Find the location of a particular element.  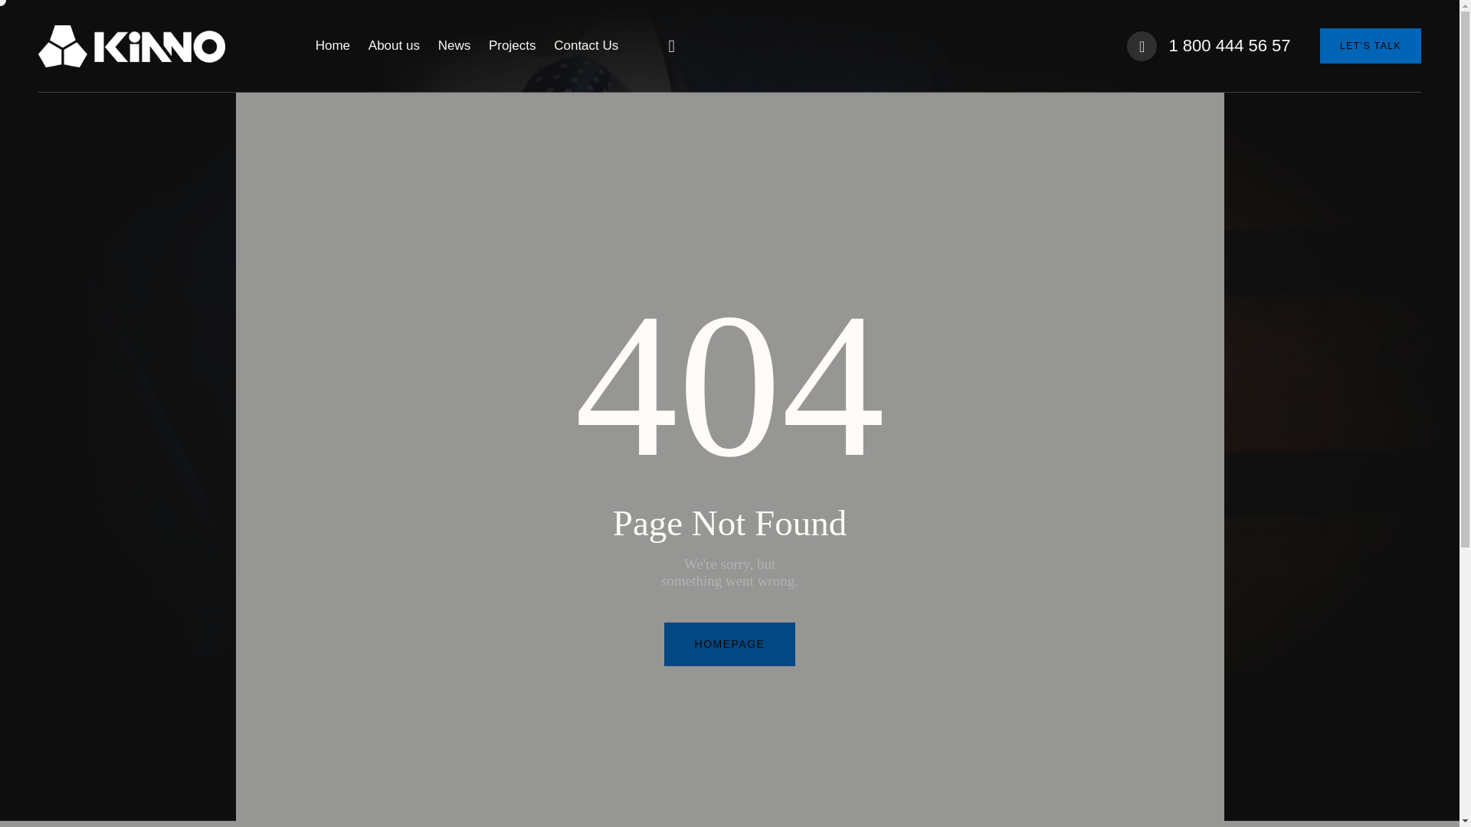

Home is located at coordinates (333, 46).